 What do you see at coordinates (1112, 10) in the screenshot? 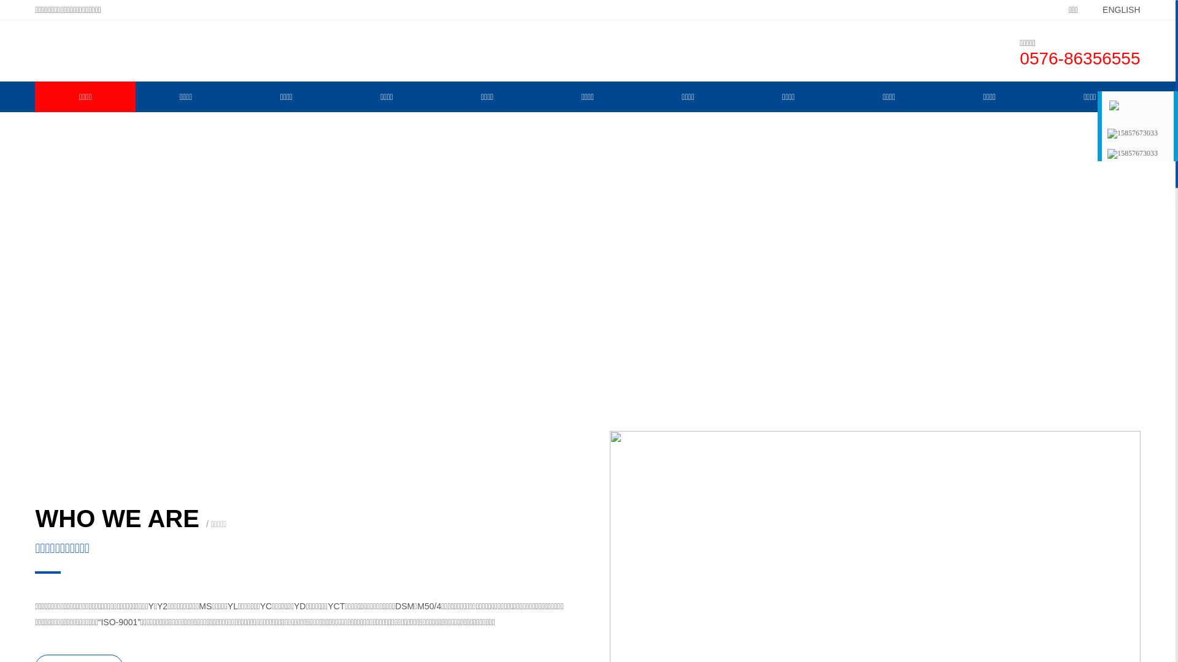
I see `ENGLISH` at bounding box center [1112, 10].